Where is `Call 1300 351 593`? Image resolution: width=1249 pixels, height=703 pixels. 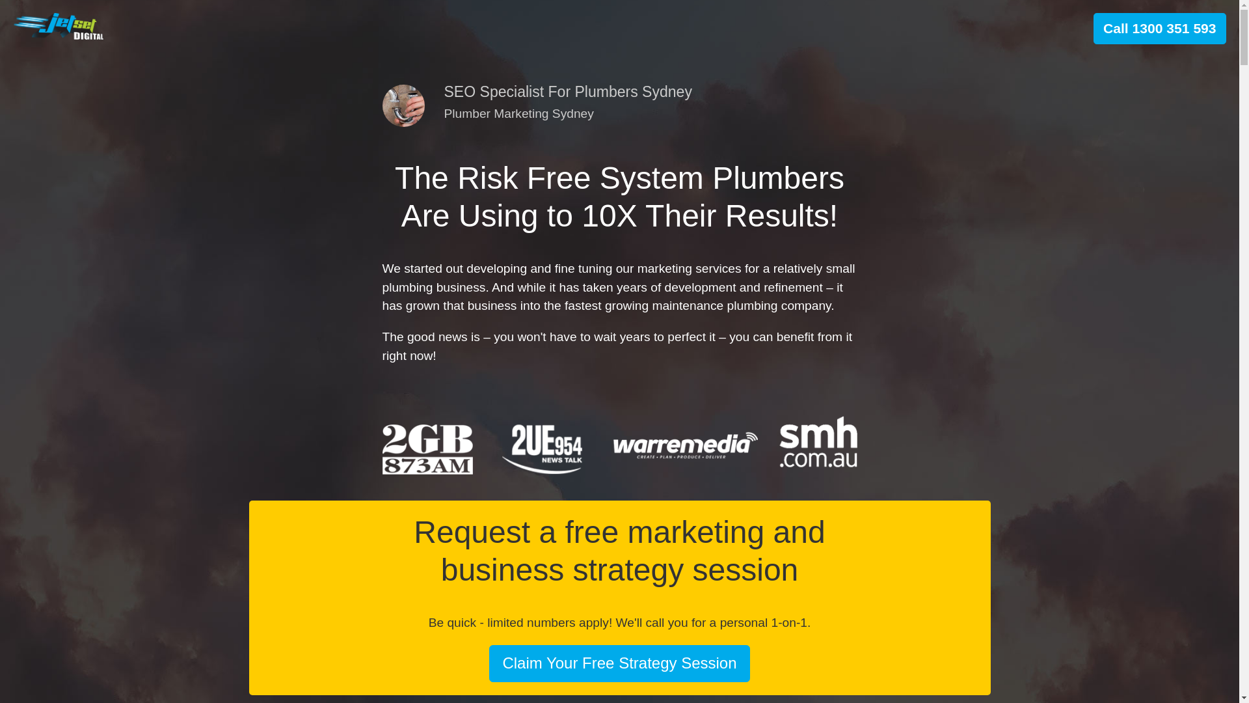
Call 1300 351 593 is located at coordinates (1159, 29).